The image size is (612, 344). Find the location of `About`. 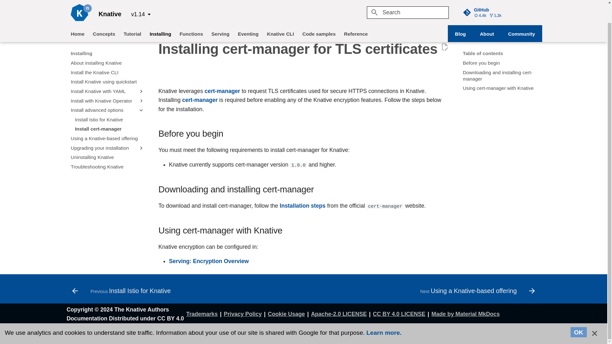

About is located at coordinates (132, 14).